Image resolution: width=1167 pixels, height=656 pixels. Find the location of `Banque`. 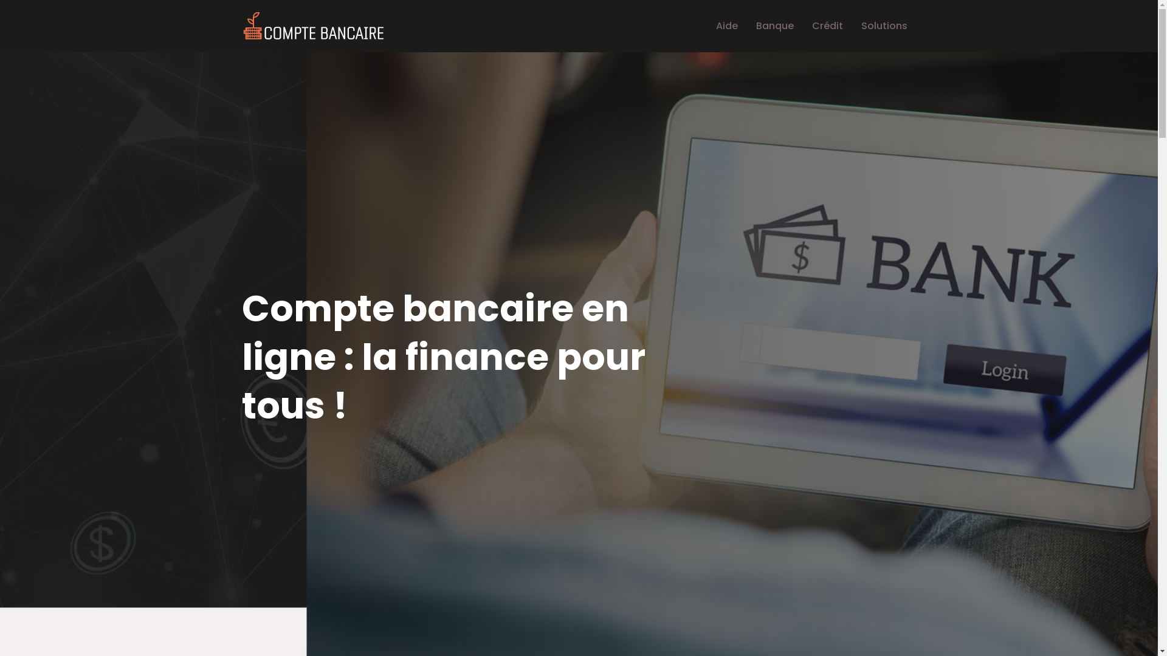

Banque is located at coordinates (775, 26).